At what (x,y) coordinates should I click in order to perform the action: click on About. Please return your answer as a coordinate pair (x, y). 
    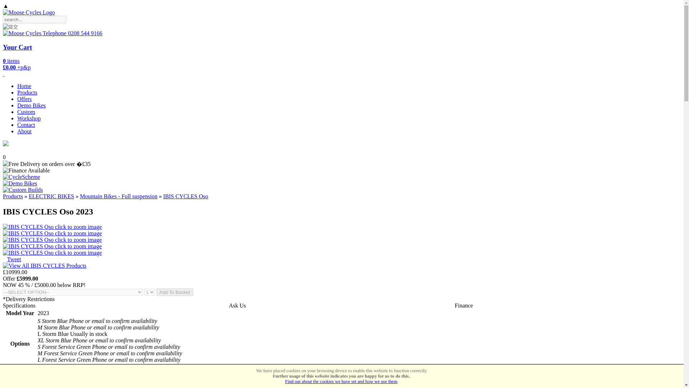
    Looking at the image, I should click on (24, 131).